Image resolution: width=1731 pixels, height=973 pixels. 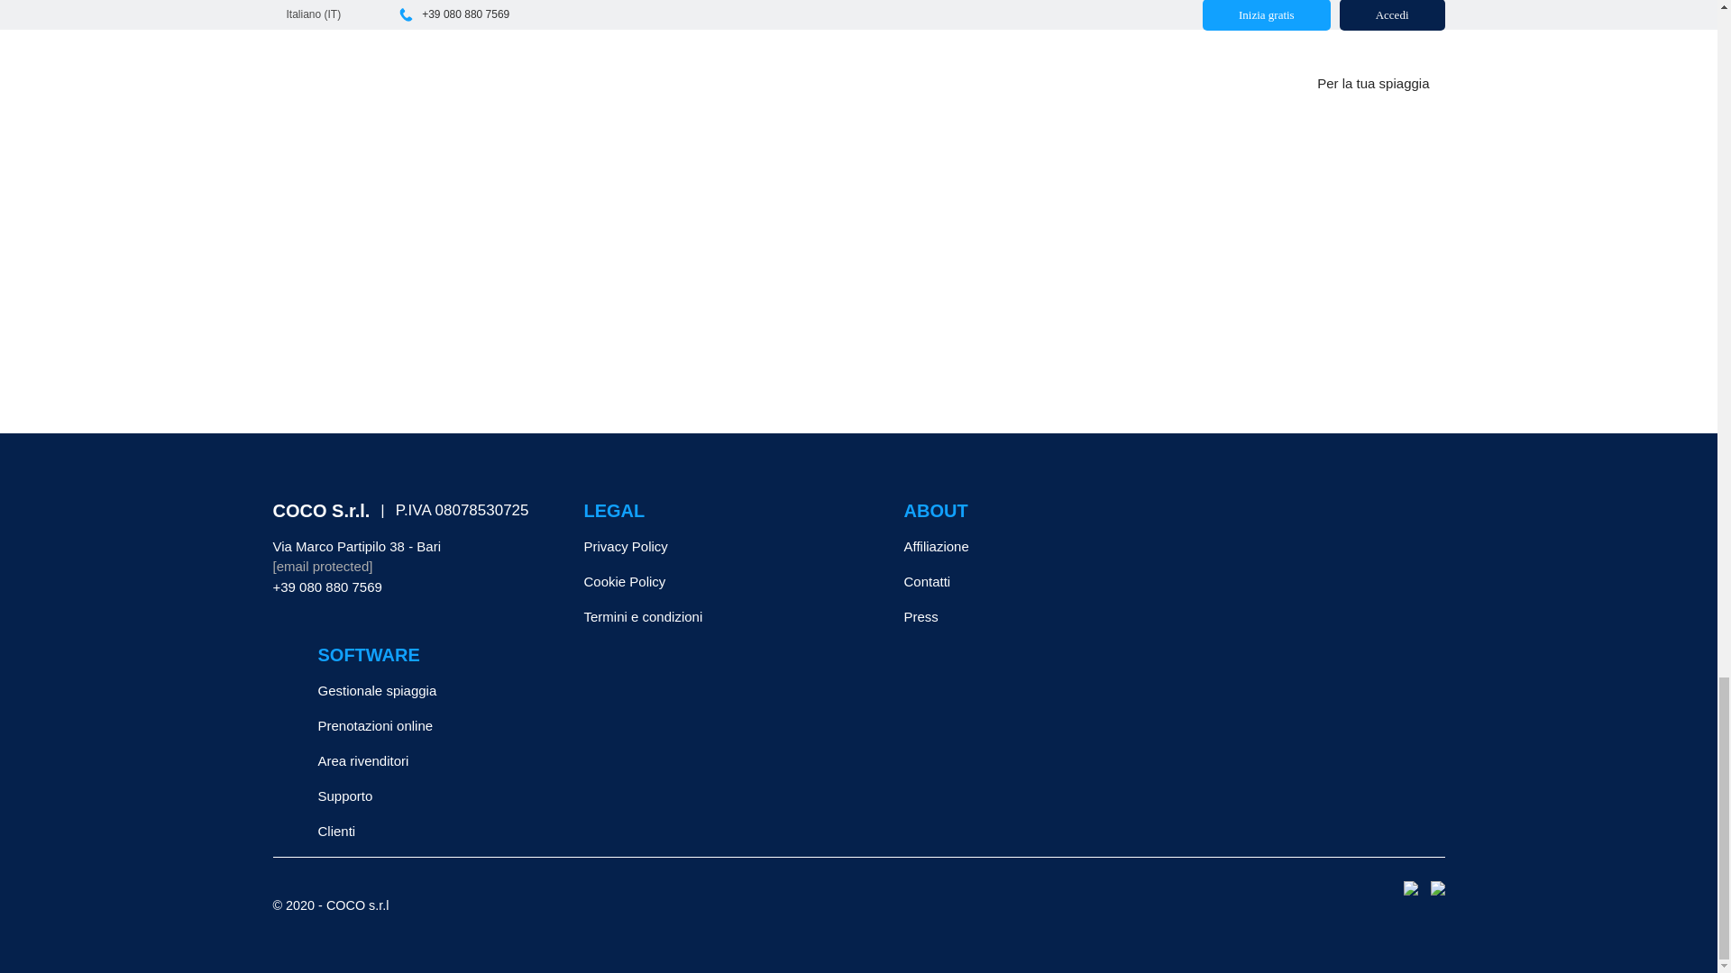 What do you see at coordinates (717, 582) in the screenshot?
I see `Cookie Policy` at bounding box center [717, 582].